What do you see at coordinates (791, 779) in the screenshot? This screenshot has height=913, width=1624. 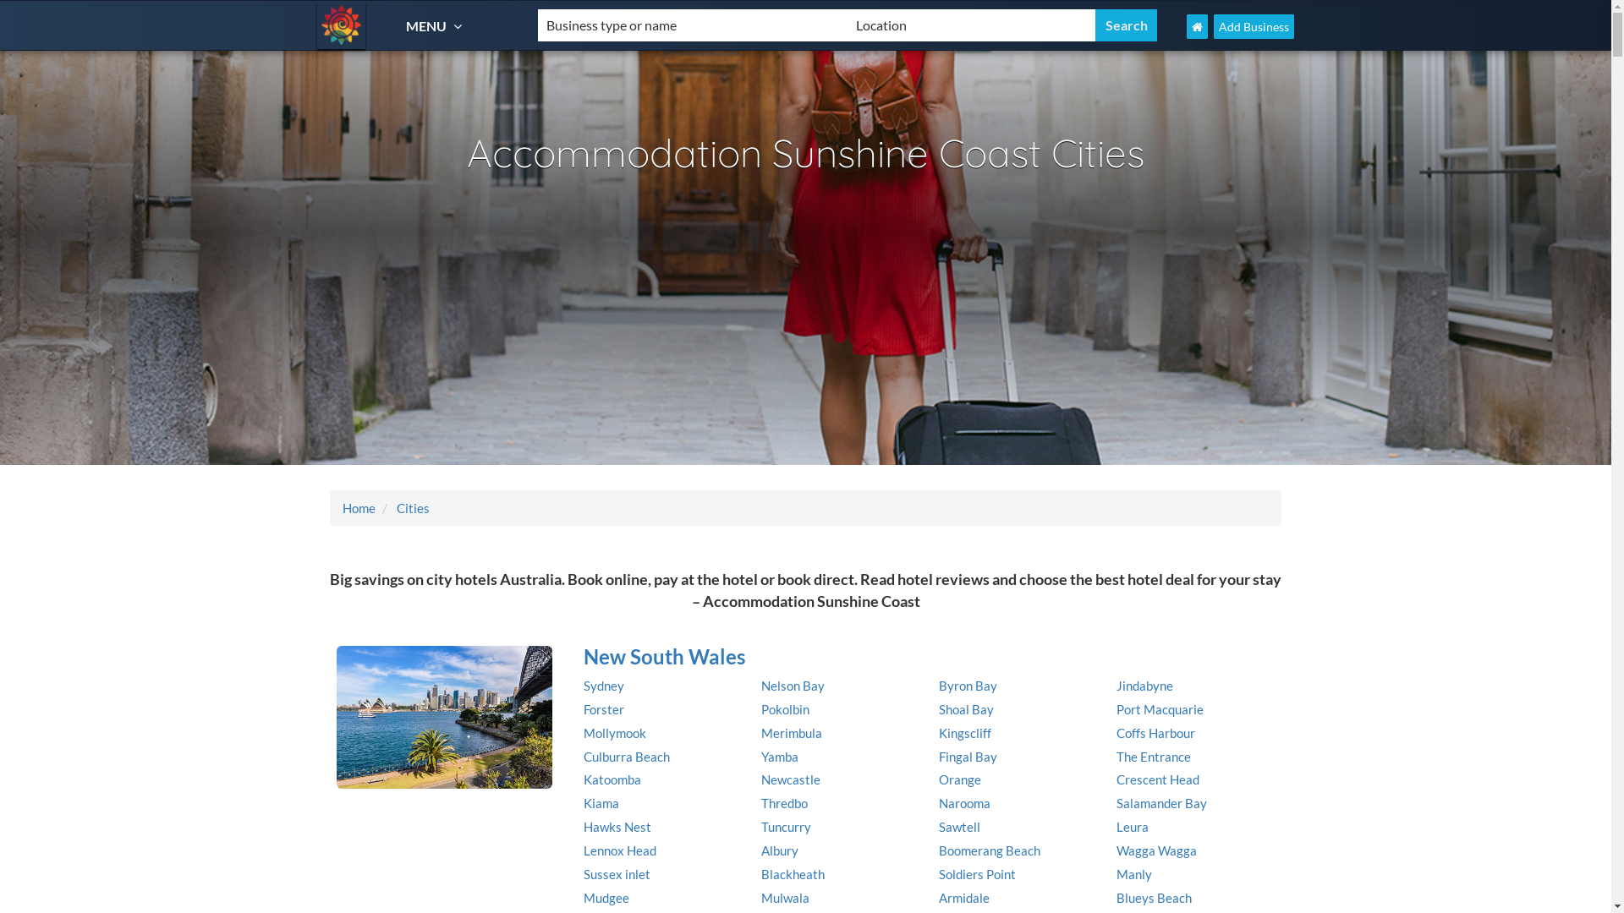 I see `Newcastle` at bounding box center [791, 779].